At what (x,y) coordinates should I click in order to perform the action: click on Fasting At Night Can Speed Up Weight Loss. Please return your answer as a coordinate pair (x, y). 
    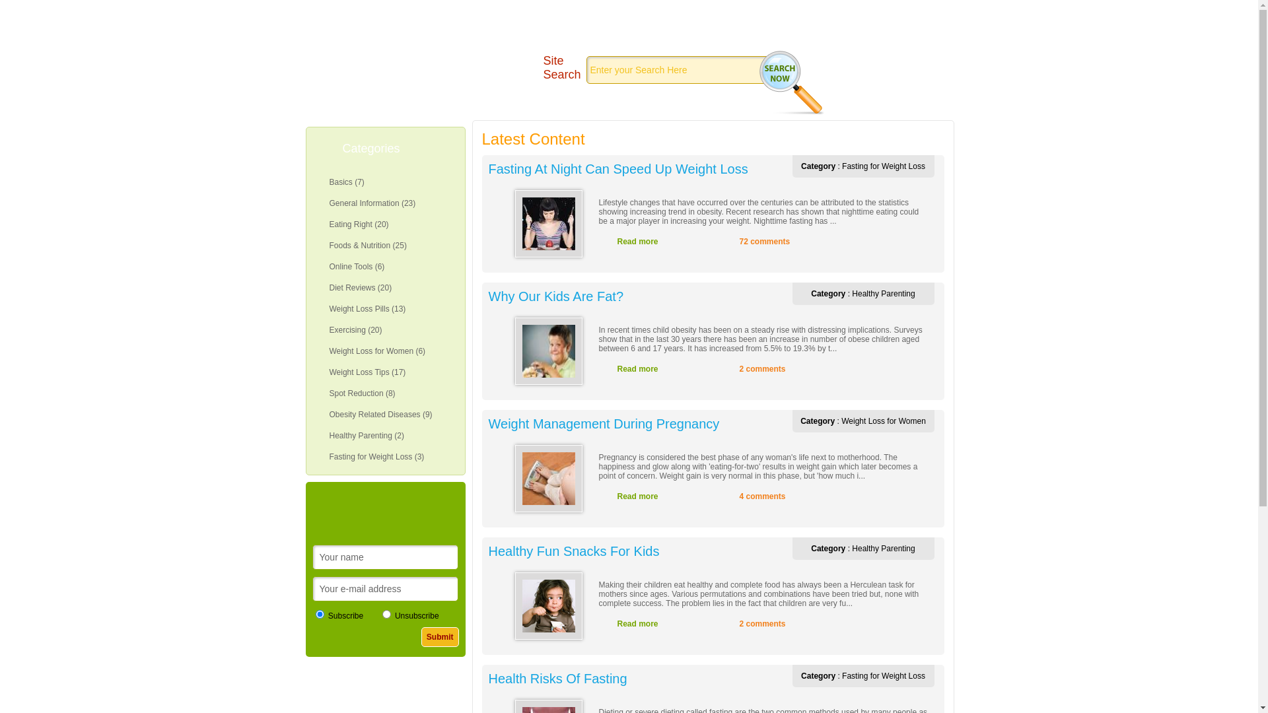
    Looking at the image, I should click on (635, 169).